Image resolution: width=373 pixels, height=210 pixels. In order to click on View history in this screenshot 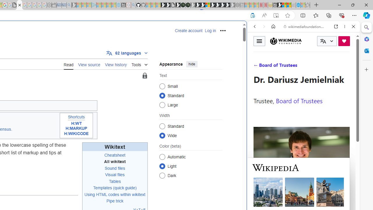, I will do `click(116, 64)`.